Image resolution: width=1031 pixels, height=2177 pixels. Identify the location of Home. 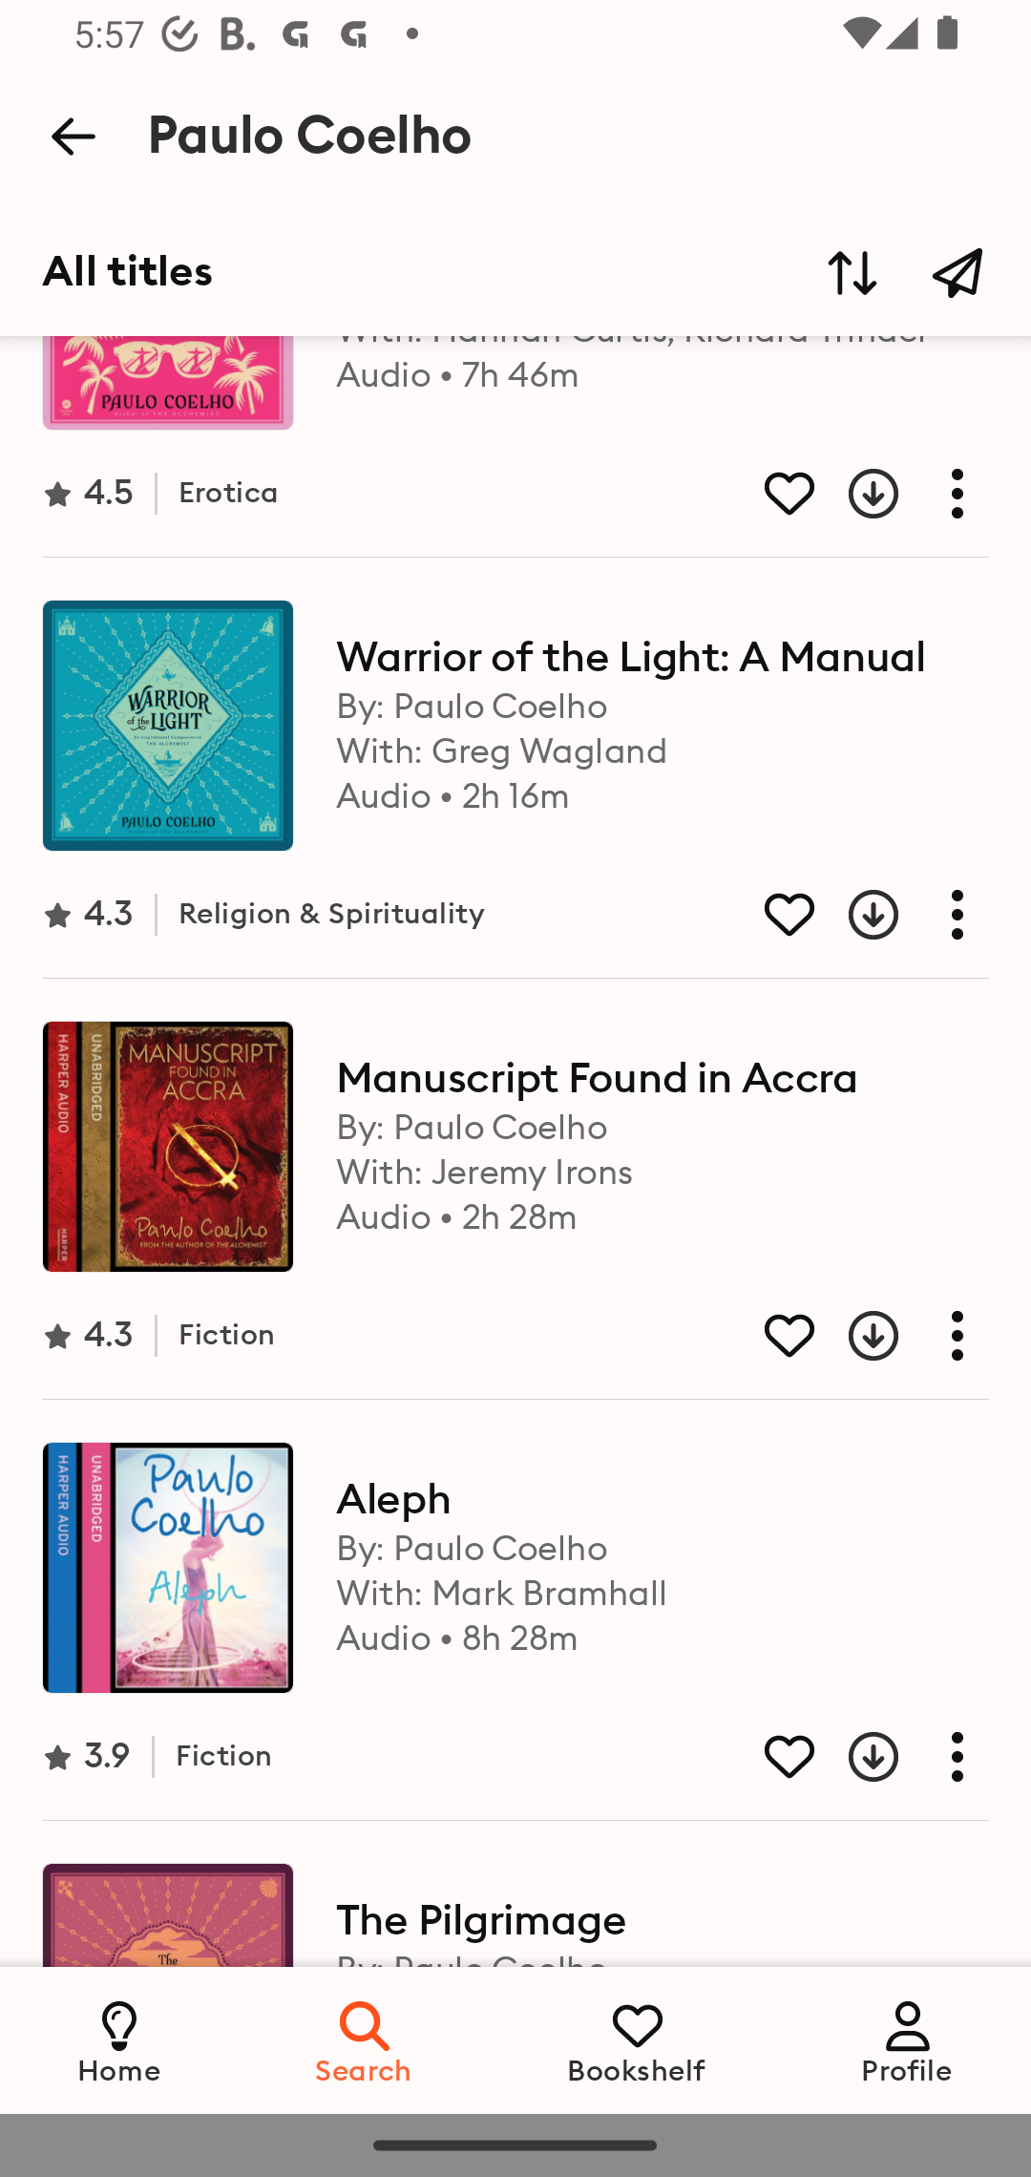
(119, 2040).